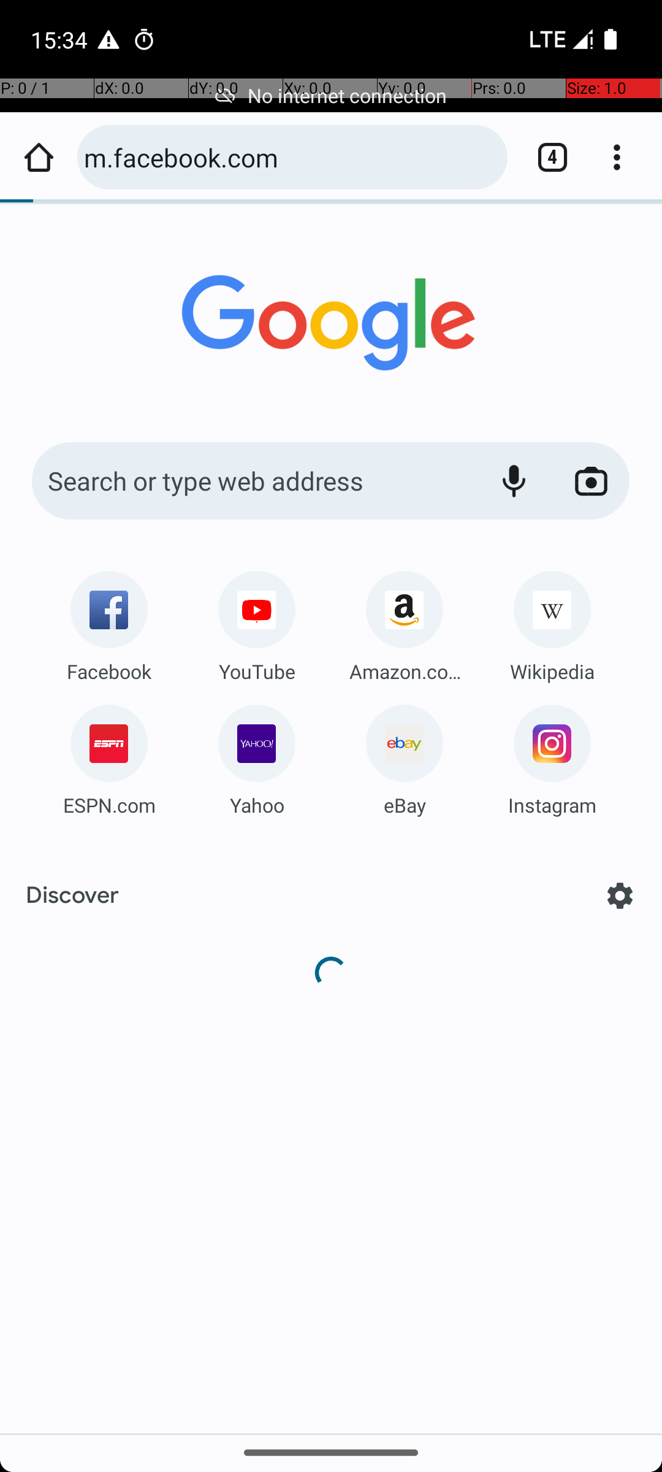 Image resolution: width=662 pixels, height=1472 pixels. What do you see at coordinates (257, 756) in the screenshot?
I see `Navigate: Yahoo: www.yahoo.com` at bounding box center [257, 756].